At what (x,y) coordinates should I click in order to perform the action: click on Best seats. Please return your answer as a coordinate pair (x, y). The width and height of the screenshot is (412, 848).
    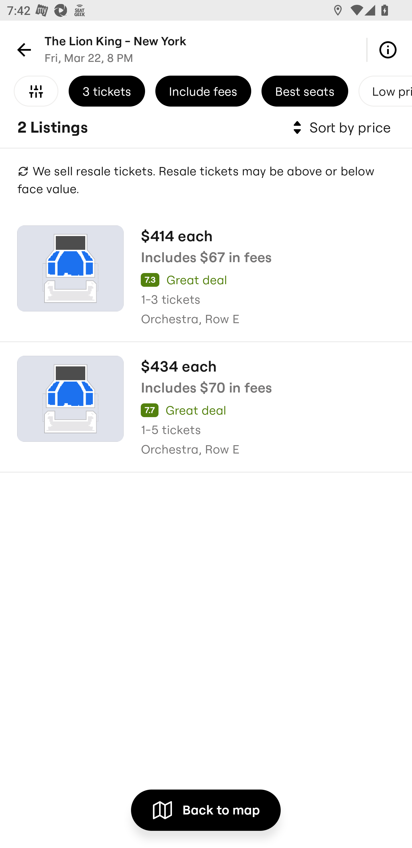
    Looking at the image, I should click on (305, 91).